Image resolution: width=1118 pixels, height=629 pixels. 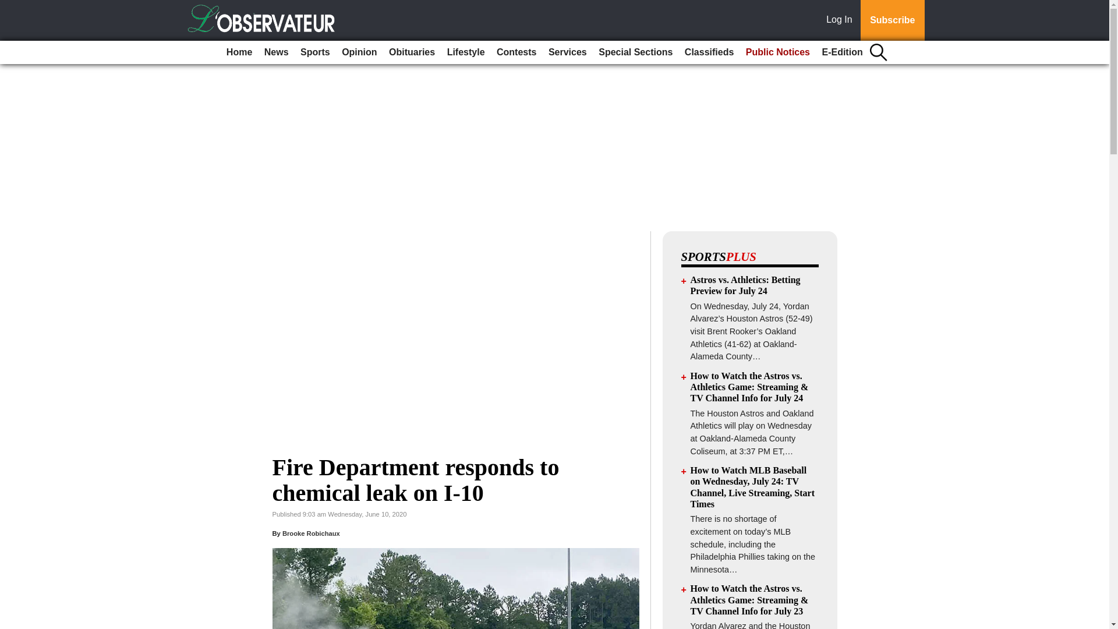 What do you see at coordinates (516, 52) in the screenshot?
I see `Contests` at bounding box center [516, 52].